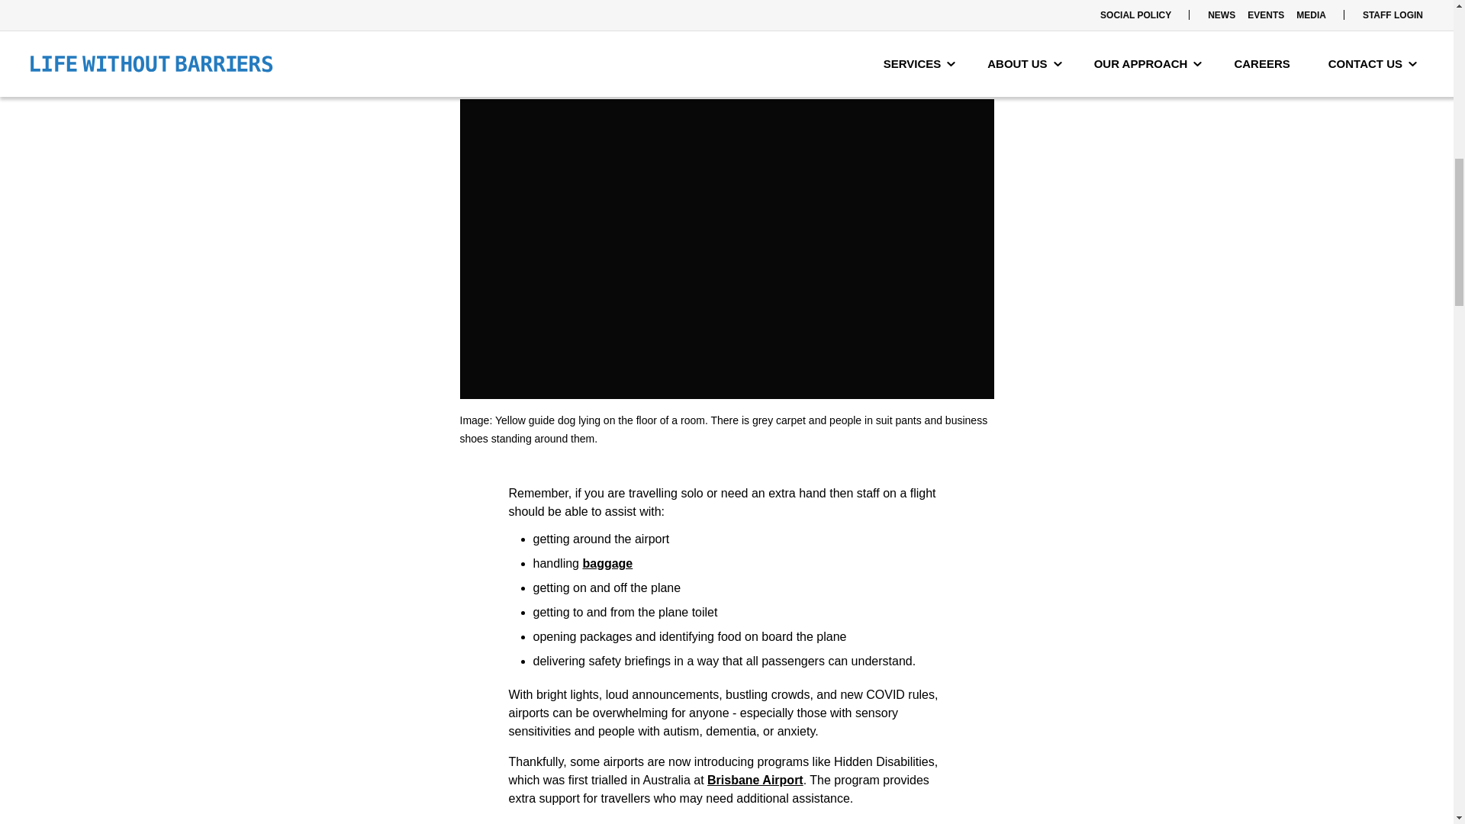  I want to click on Brisbane Airport, so click(755, 780).